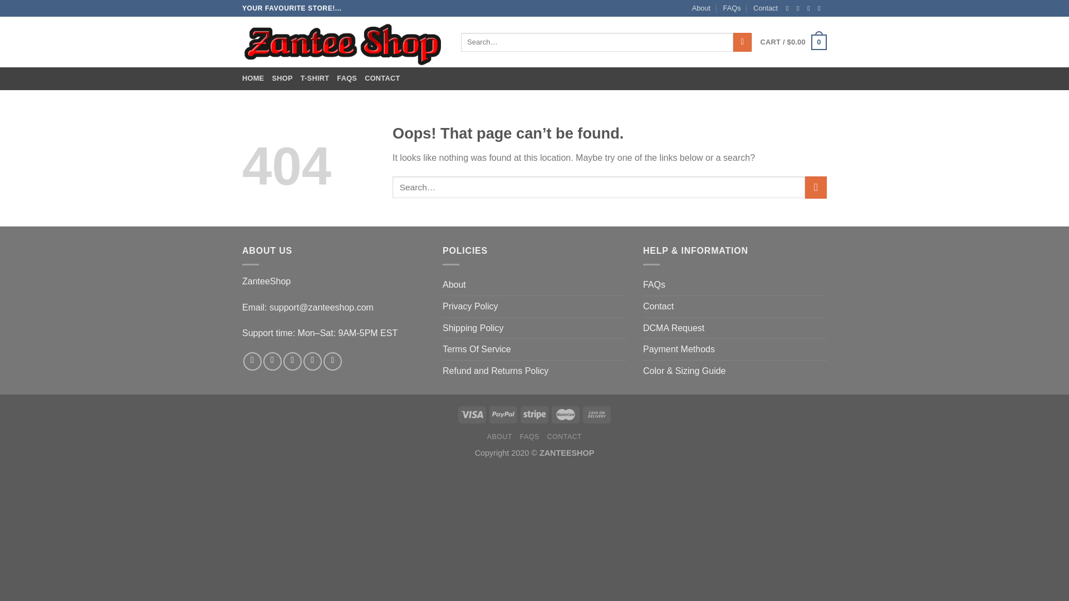  I want to click on FAQs, so click(654, 285).